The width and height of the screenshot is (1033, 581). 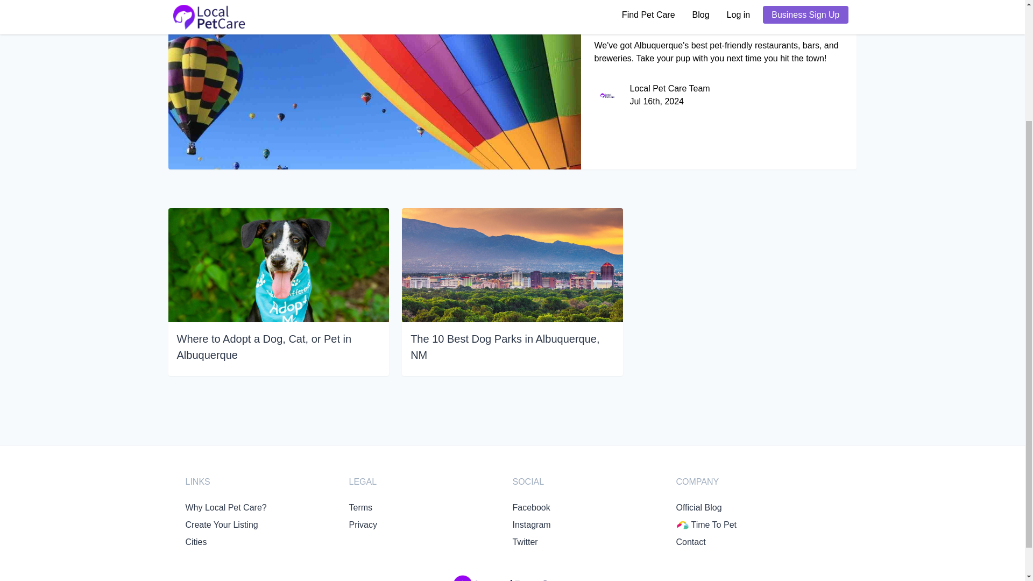 I want to click on Cities, so click(x=196, y=542).